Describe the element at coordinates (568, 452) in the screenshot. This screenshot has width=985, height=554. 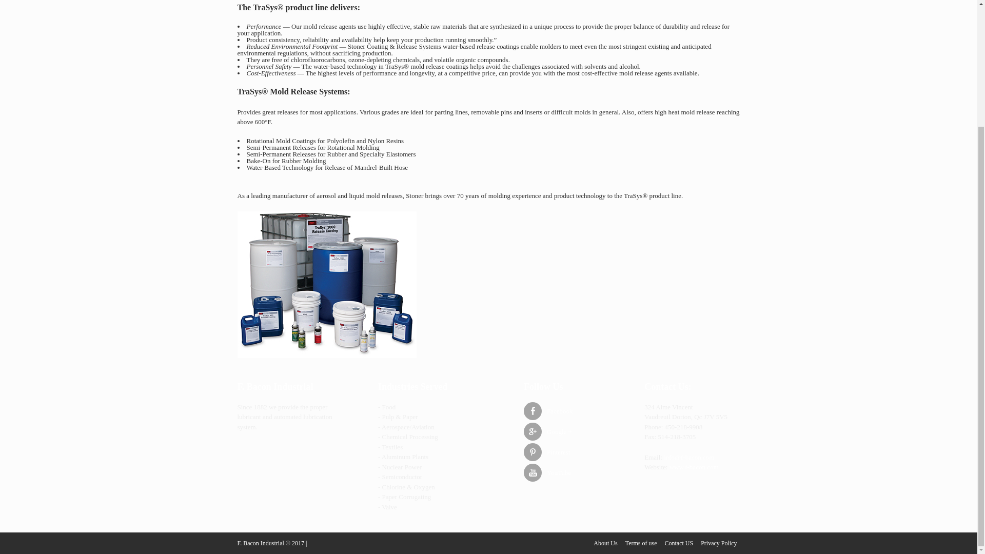
I see `Pinterest` at that location.